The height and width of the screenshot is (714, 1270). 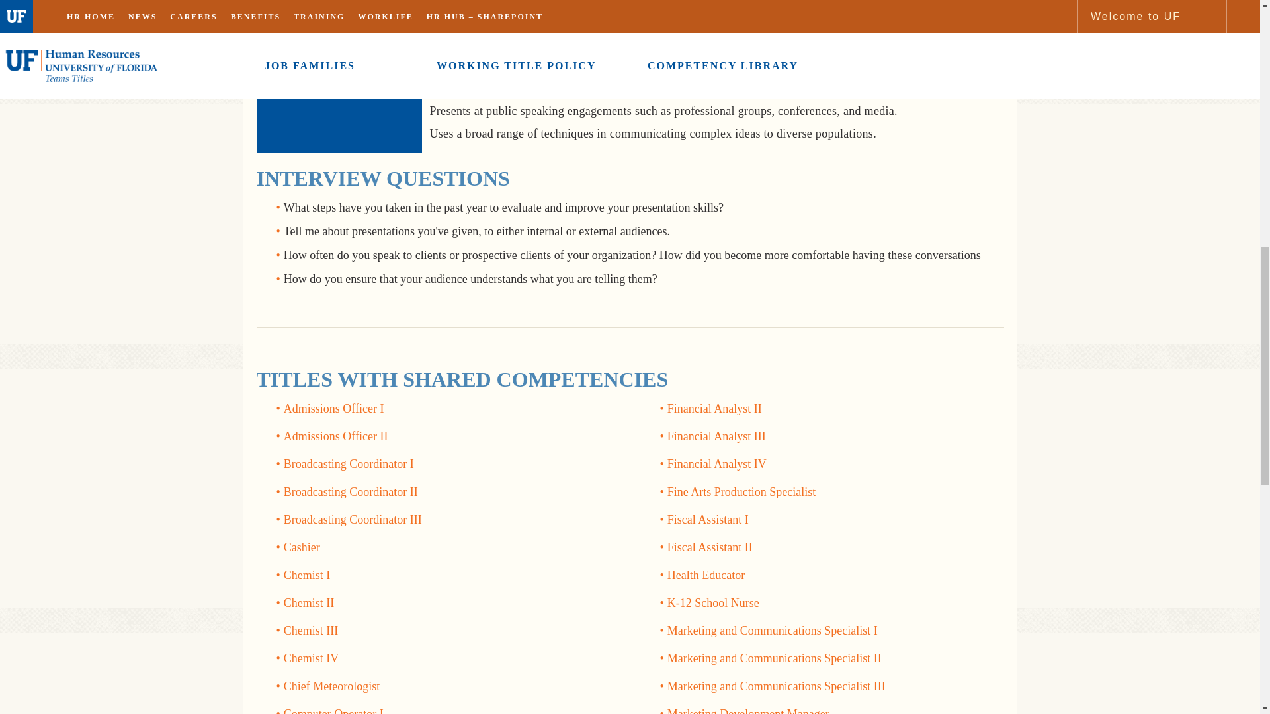 I want to click on Chemist II, so click(x=309, y=603).